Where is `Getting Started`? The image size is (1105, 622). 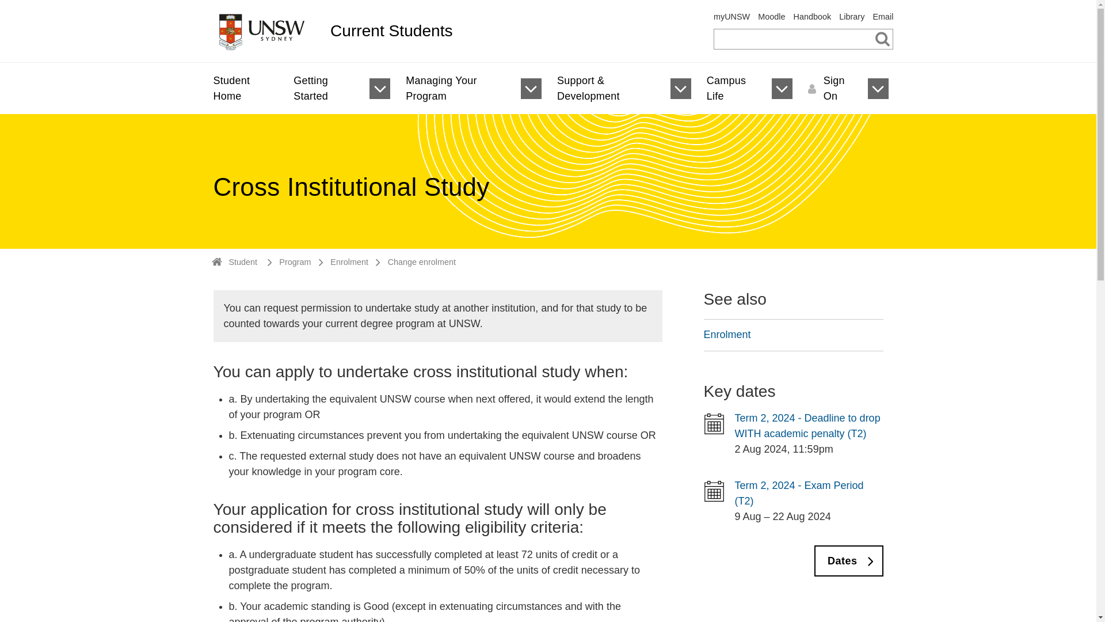 Getting Started is located at coordinates (323, 89).